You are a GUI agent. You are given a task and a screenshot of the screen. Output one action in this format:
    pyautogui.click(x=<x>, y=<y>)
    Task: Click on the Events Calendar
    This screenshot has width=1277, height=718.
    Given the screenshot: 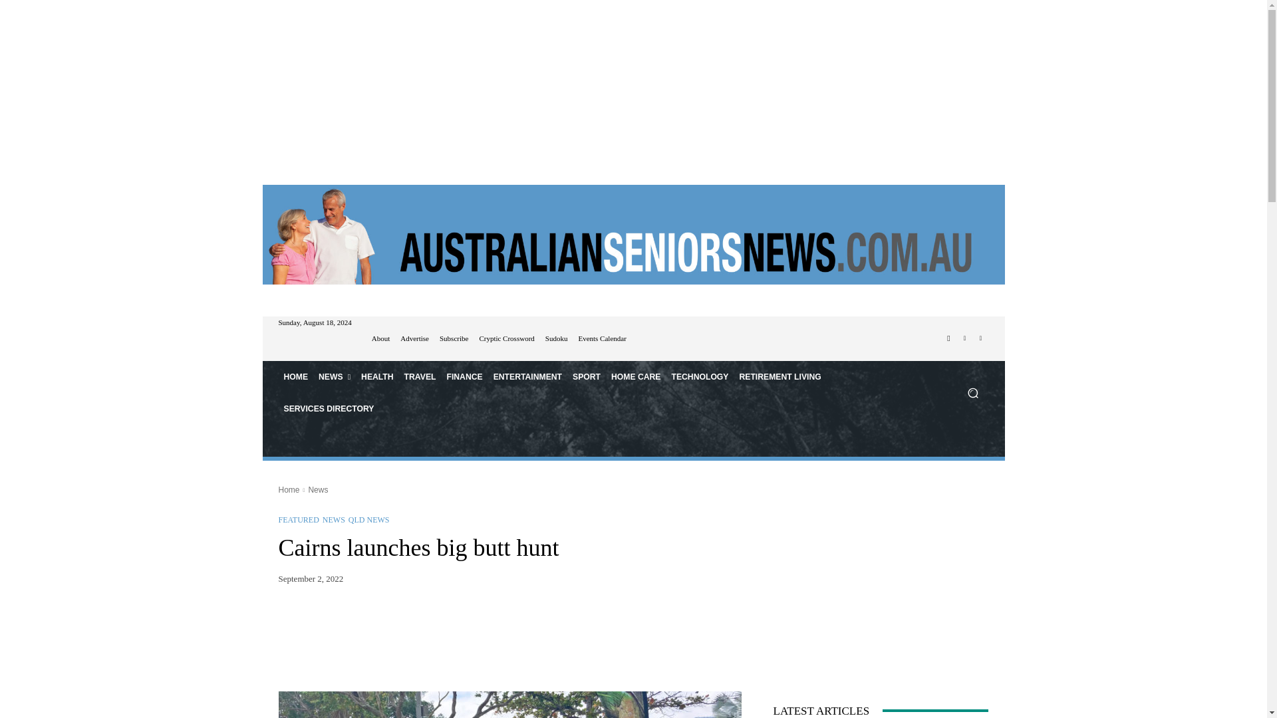 What is the action you would take?
    pyautogui.click(x=601, y=339)
    